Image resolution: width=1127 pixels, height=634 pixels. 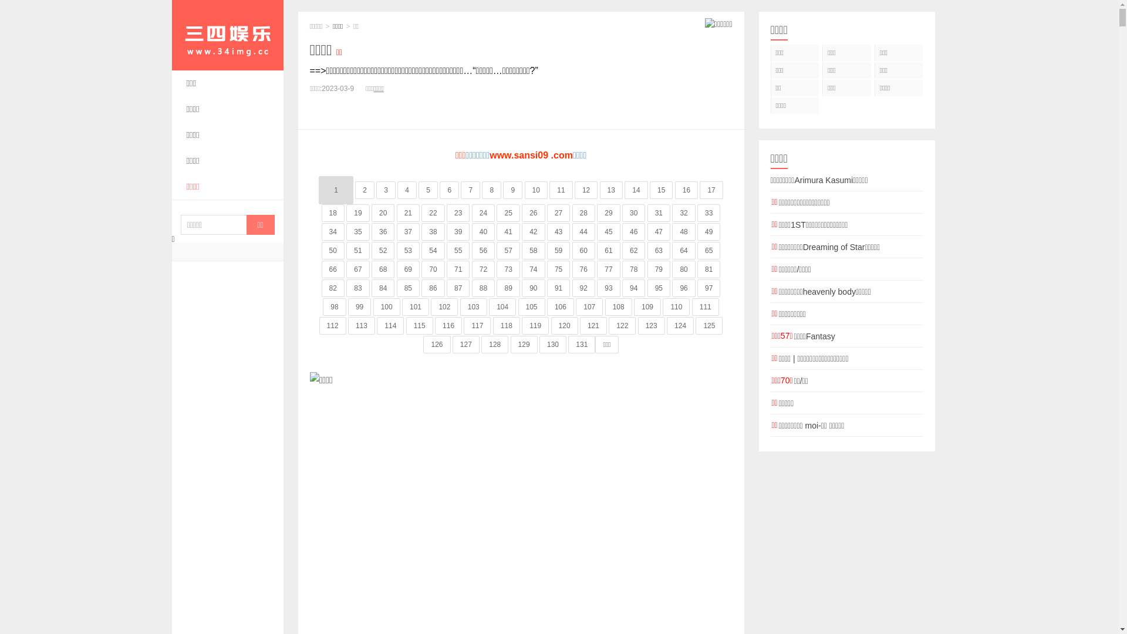 What do you see at coordinates (466, 345) in the screenshot?
I see `127` at bounding box center [466, 345].